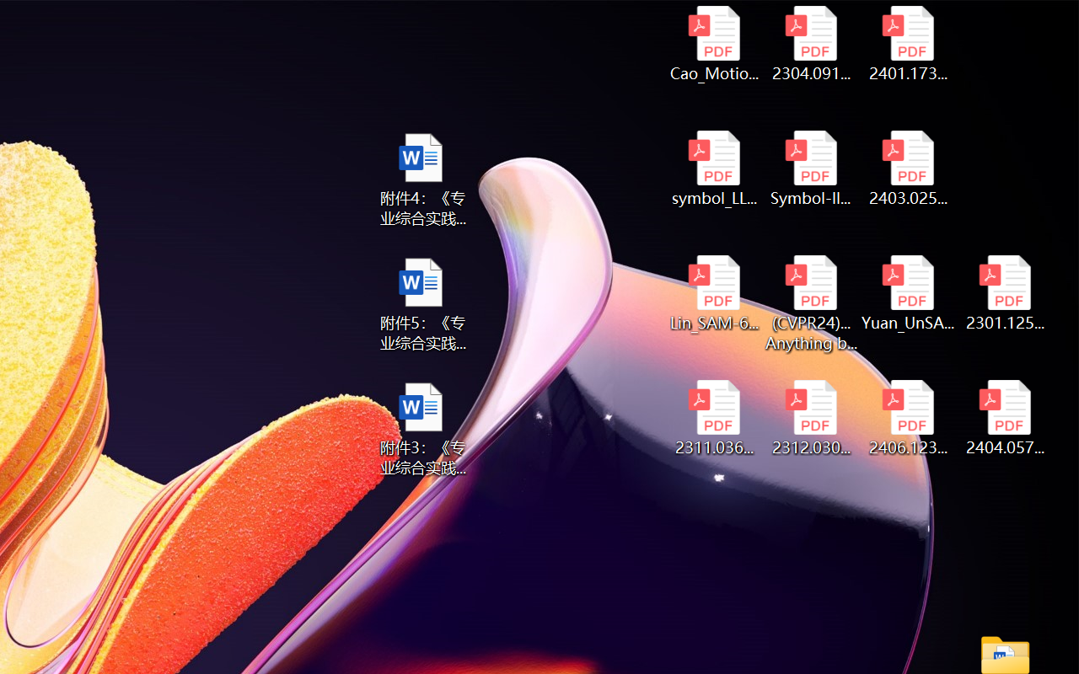 This screenshot has width=1079, height=674. I want to click on 2312.03032v2.pdf, so click(811, 418).